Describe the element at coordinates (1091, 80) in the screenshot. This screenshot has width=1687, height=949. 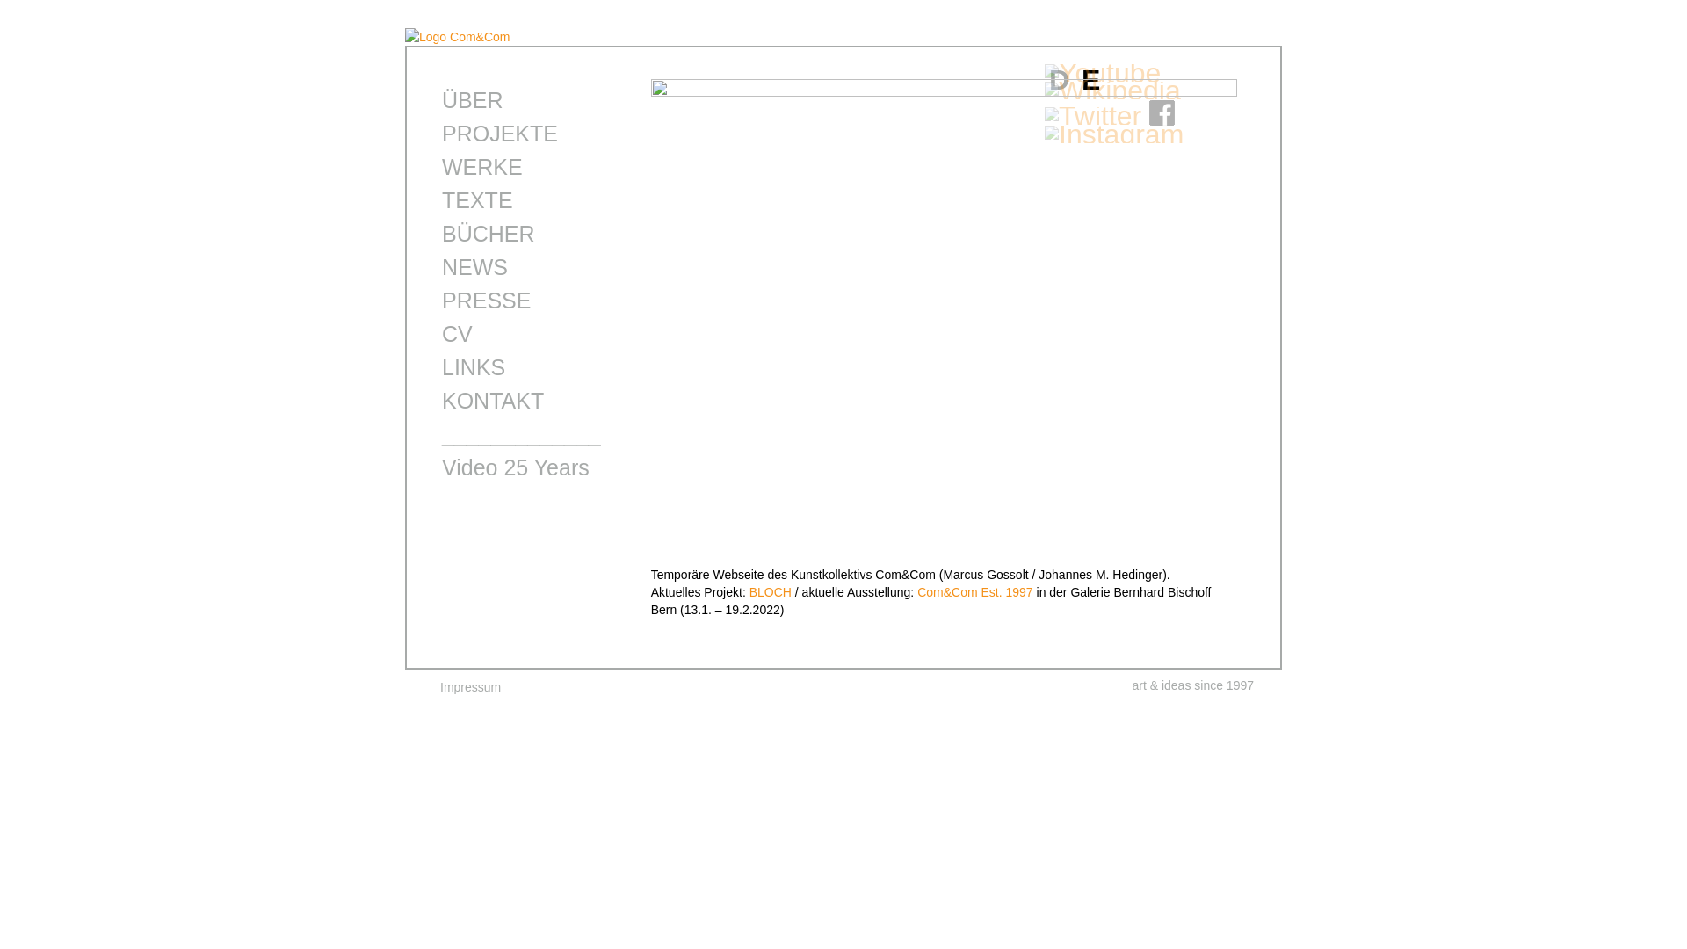
I see `E` at that location.